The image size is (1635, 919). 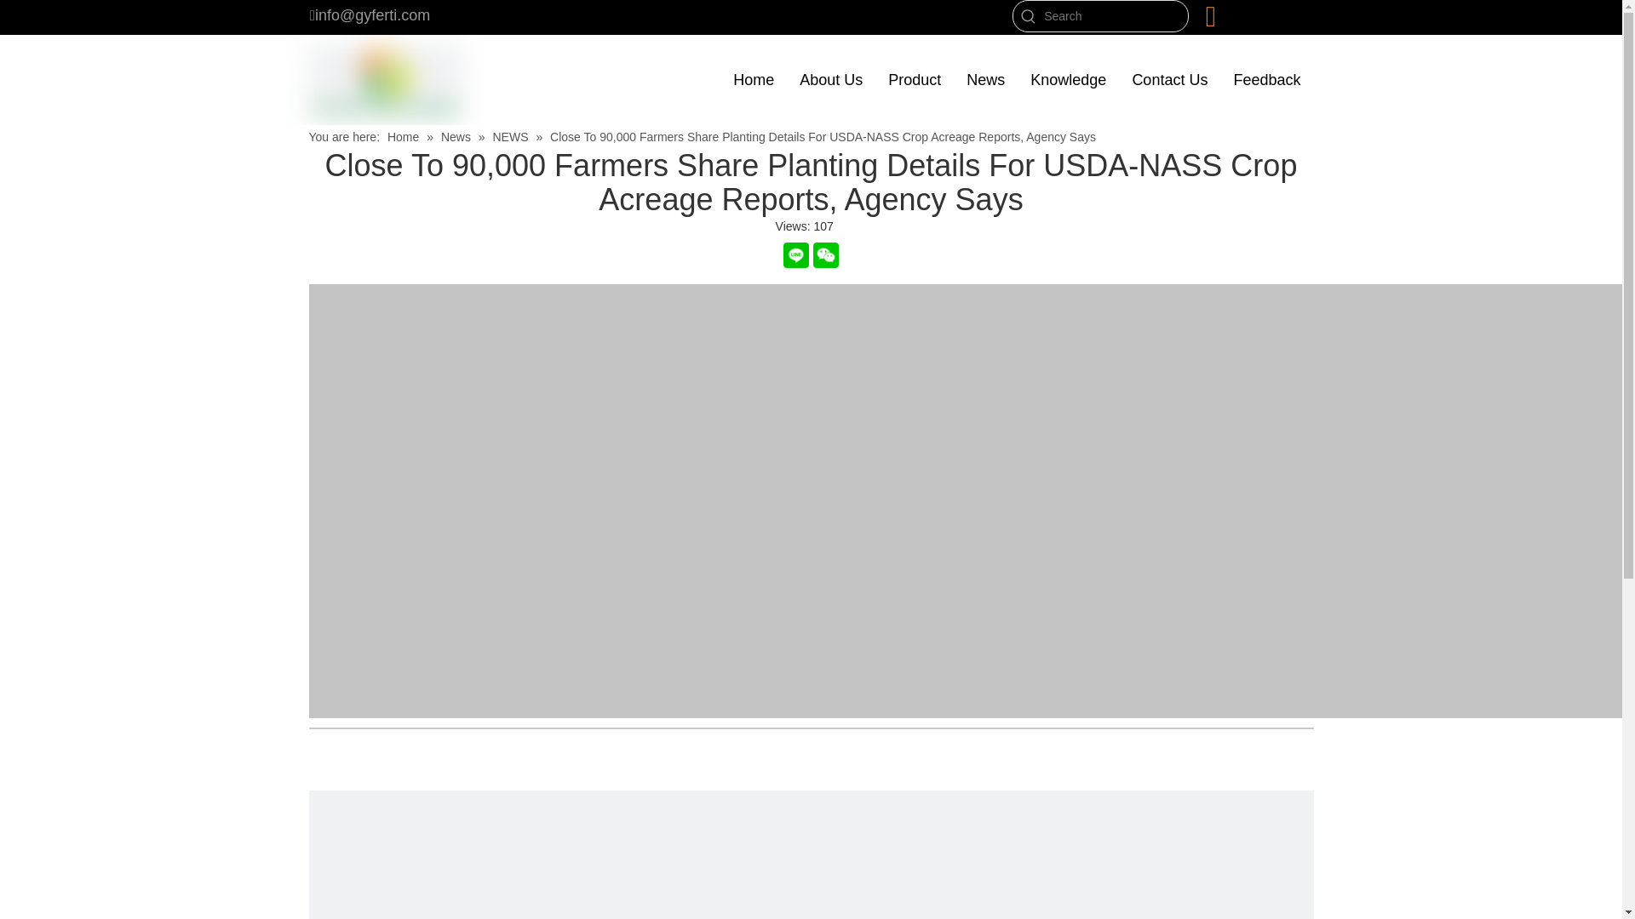 What do you see at coordinates (1265, 80) in the screenshot?
I see `Feedback` at bounding box center [1265, 80].